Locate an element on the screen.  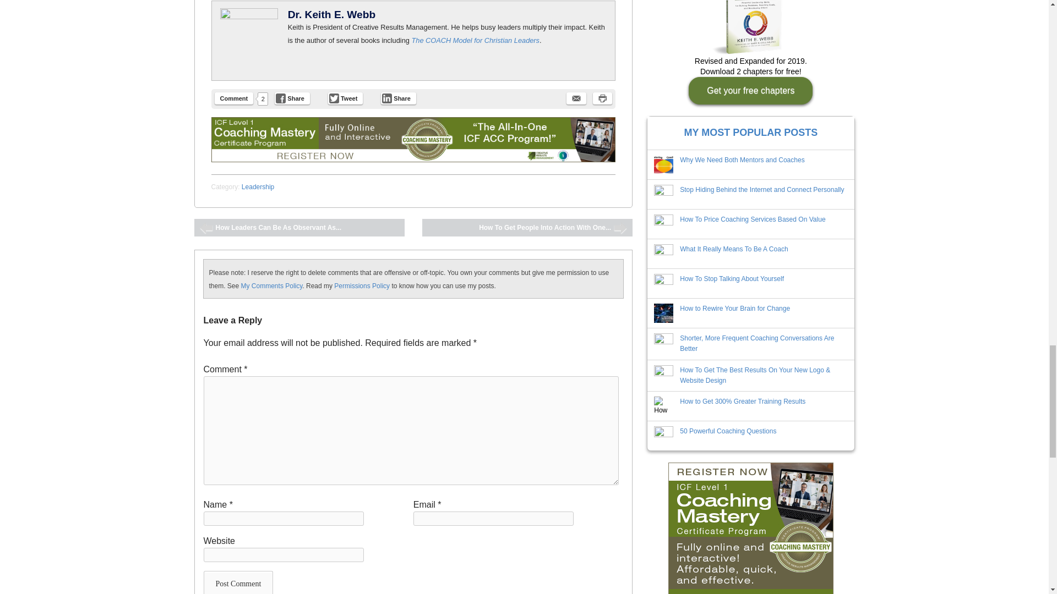
Comment on this Post is located at coordinates (233, 98).